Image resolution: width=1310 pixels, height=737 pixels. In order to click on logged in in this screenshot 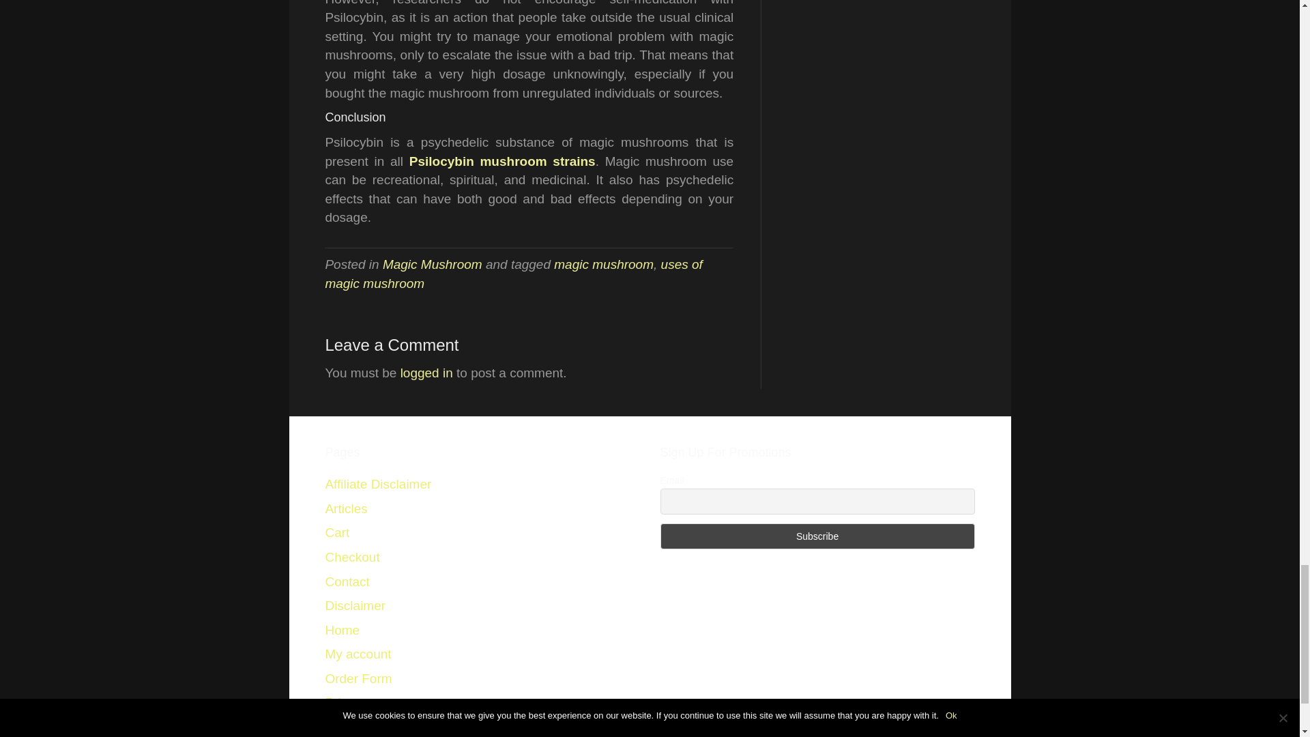, I will do `click(427, 373)`.